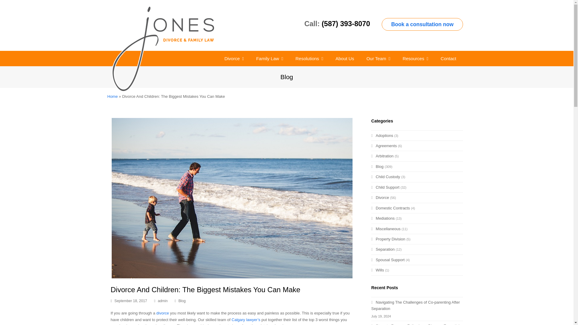  Describe the element at coordinates (378, 58) in the screenshot. I see `Our Team` at that location.